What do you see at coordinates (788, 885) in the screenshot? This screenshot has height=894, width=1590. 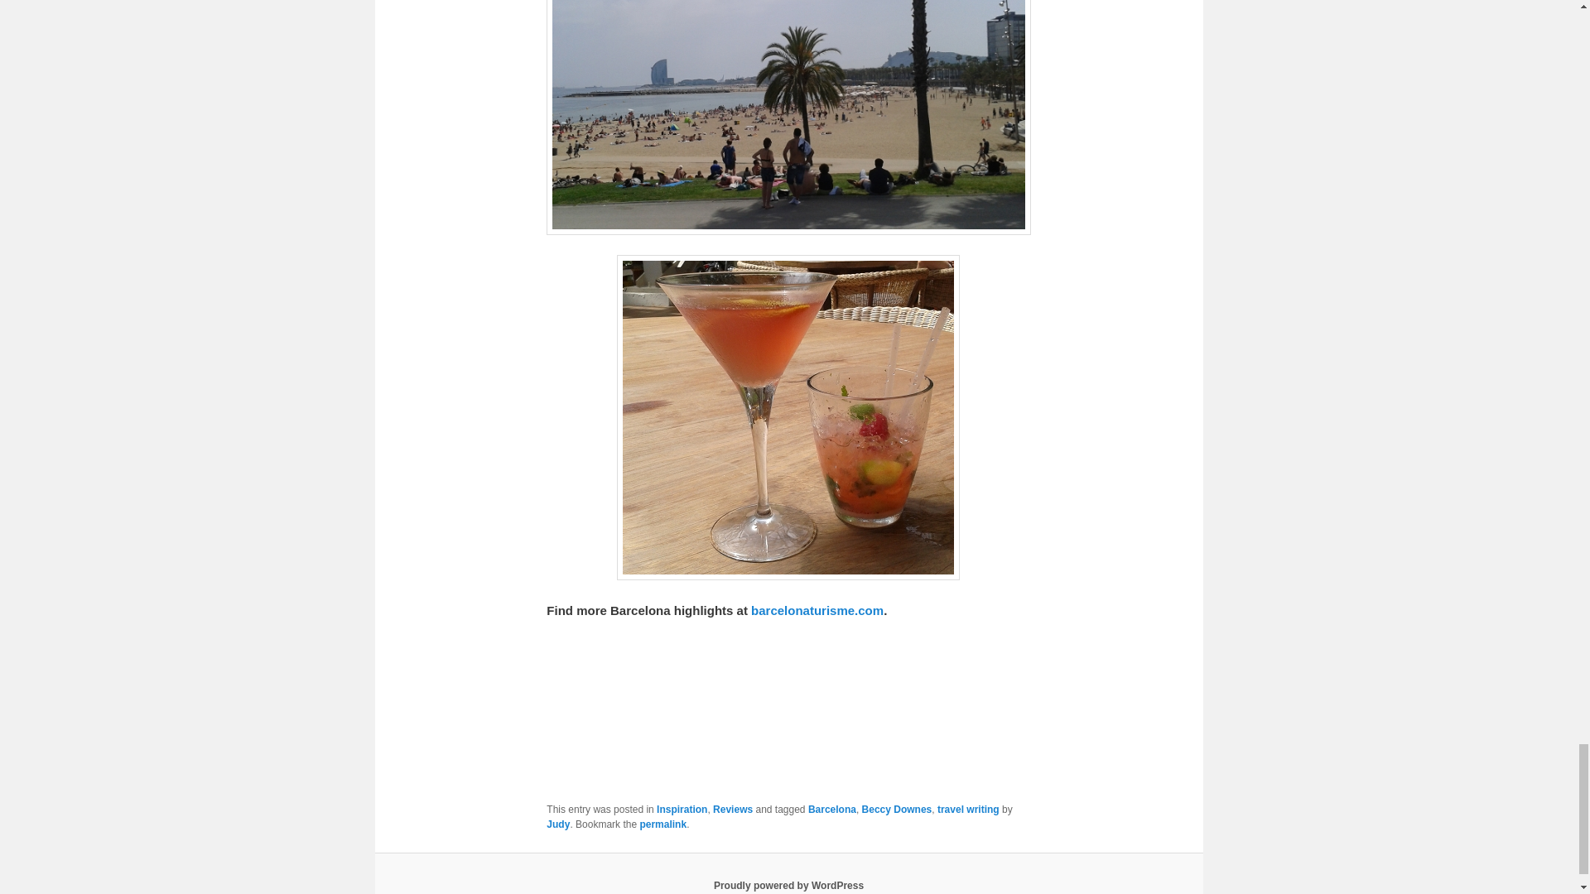 I see `Semantic Personal Publishing Platform` at bounding box center [788, 885].